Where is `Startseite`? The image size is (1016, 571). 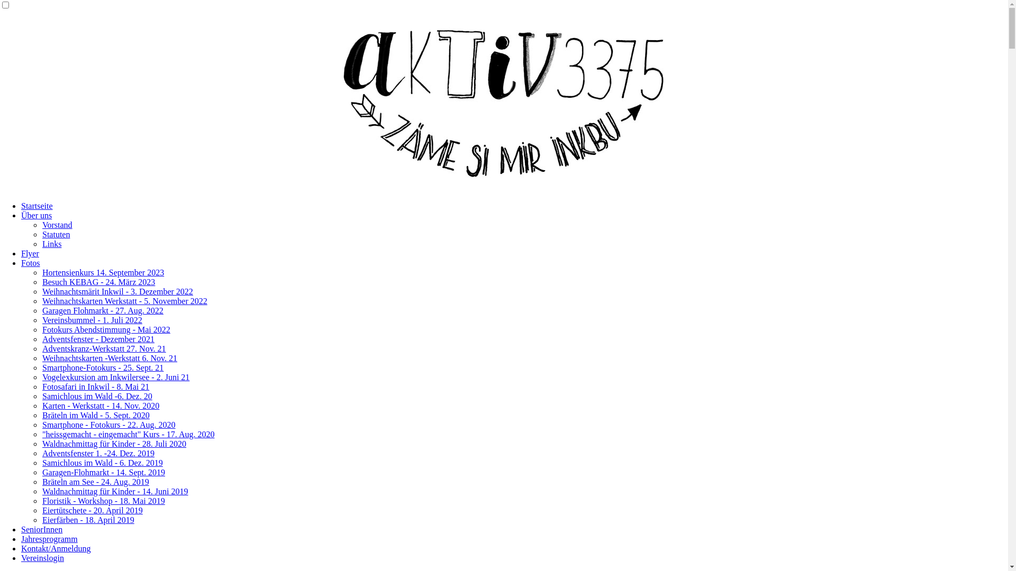 Startseite is located at coordinates (37, 206).